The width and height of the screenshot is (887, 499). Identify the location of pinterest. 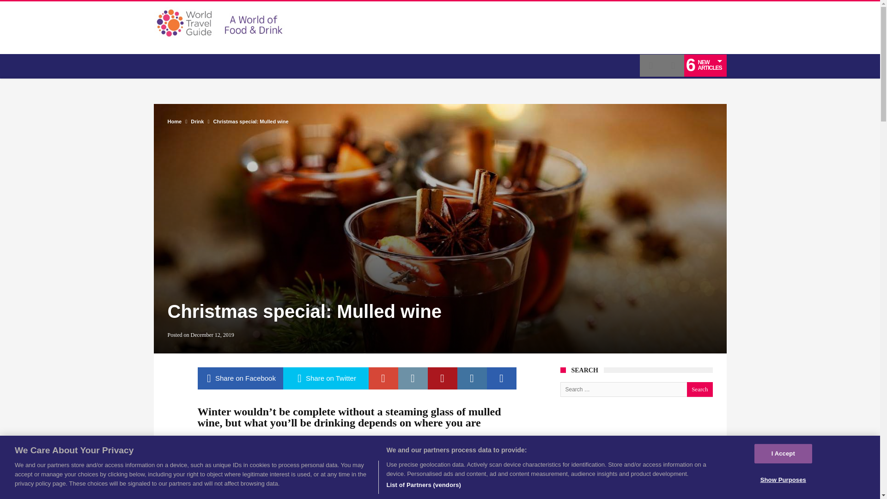
(443, 378).